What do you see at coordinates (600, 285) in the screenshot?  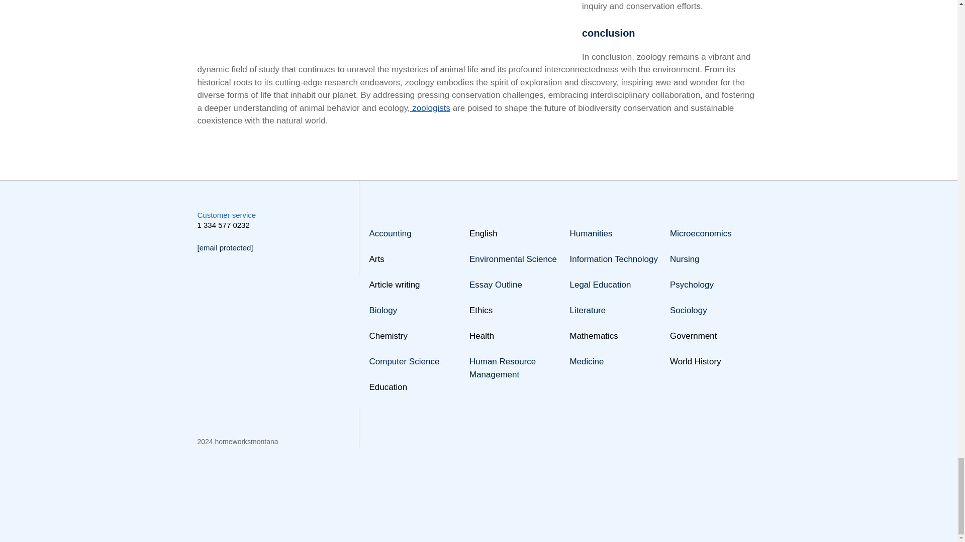 I see `Legal Education` at bounding box center [600, 285].